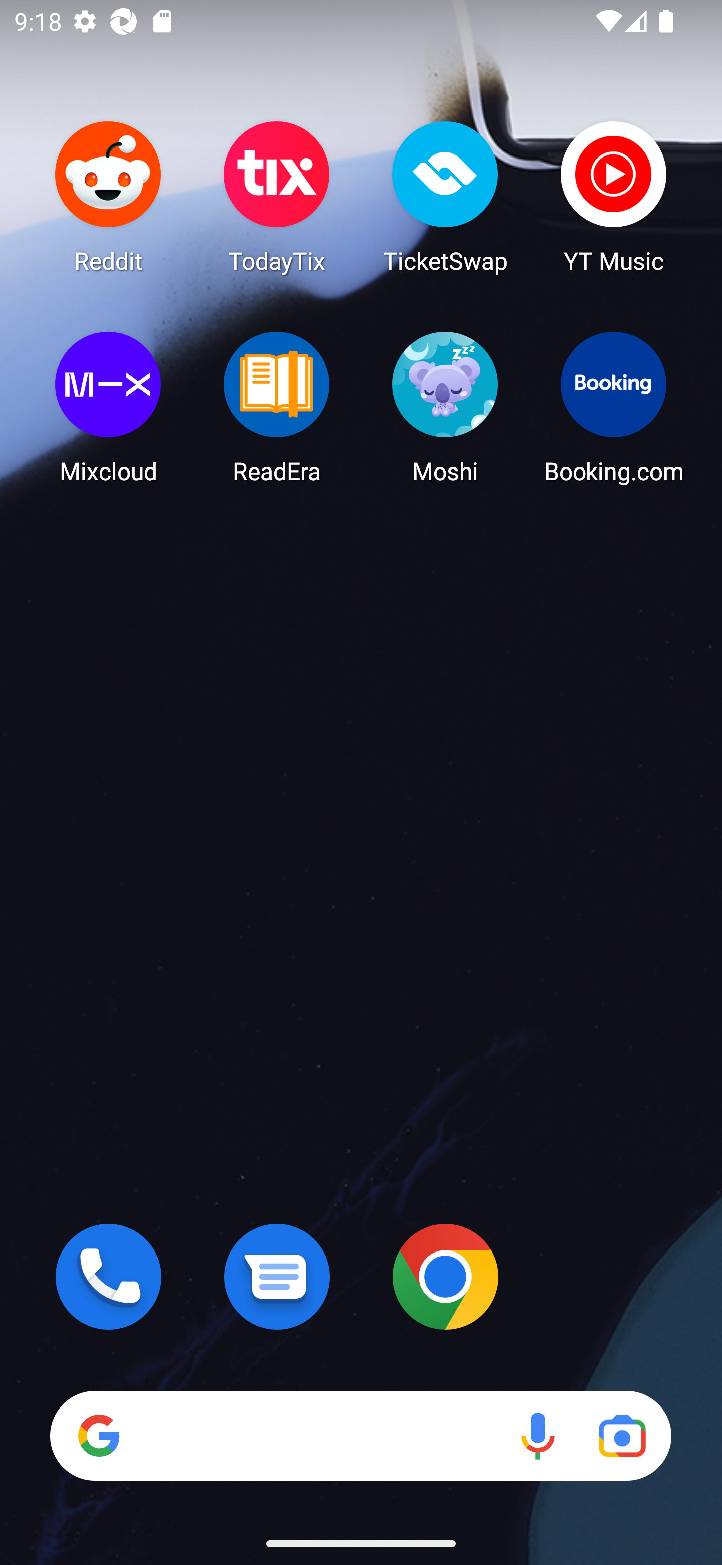 Image resolution: width=722 pixels, height=1565 pixels. Describe the element at coordinates (614, 407) in the screenshot. I see `Booking.com` at that location.